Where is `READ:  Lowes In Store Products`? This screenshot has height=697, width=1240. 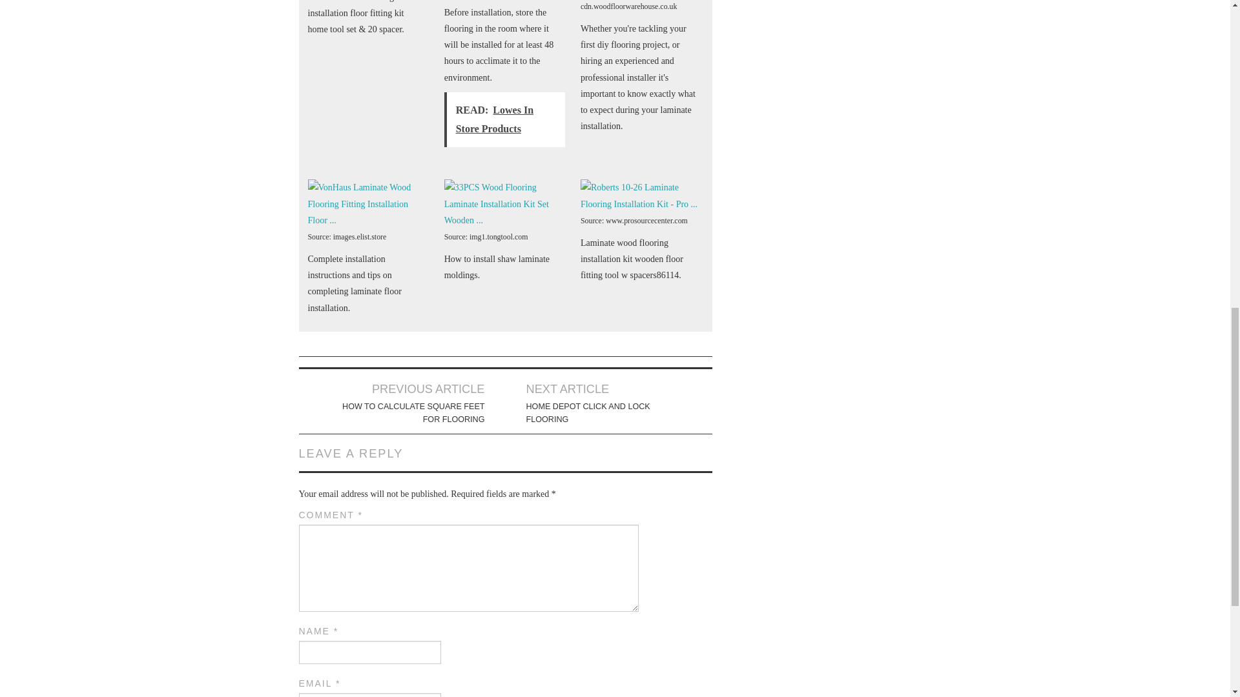
READ:  Lowes In Store Products is located at coordinates (504, 119).